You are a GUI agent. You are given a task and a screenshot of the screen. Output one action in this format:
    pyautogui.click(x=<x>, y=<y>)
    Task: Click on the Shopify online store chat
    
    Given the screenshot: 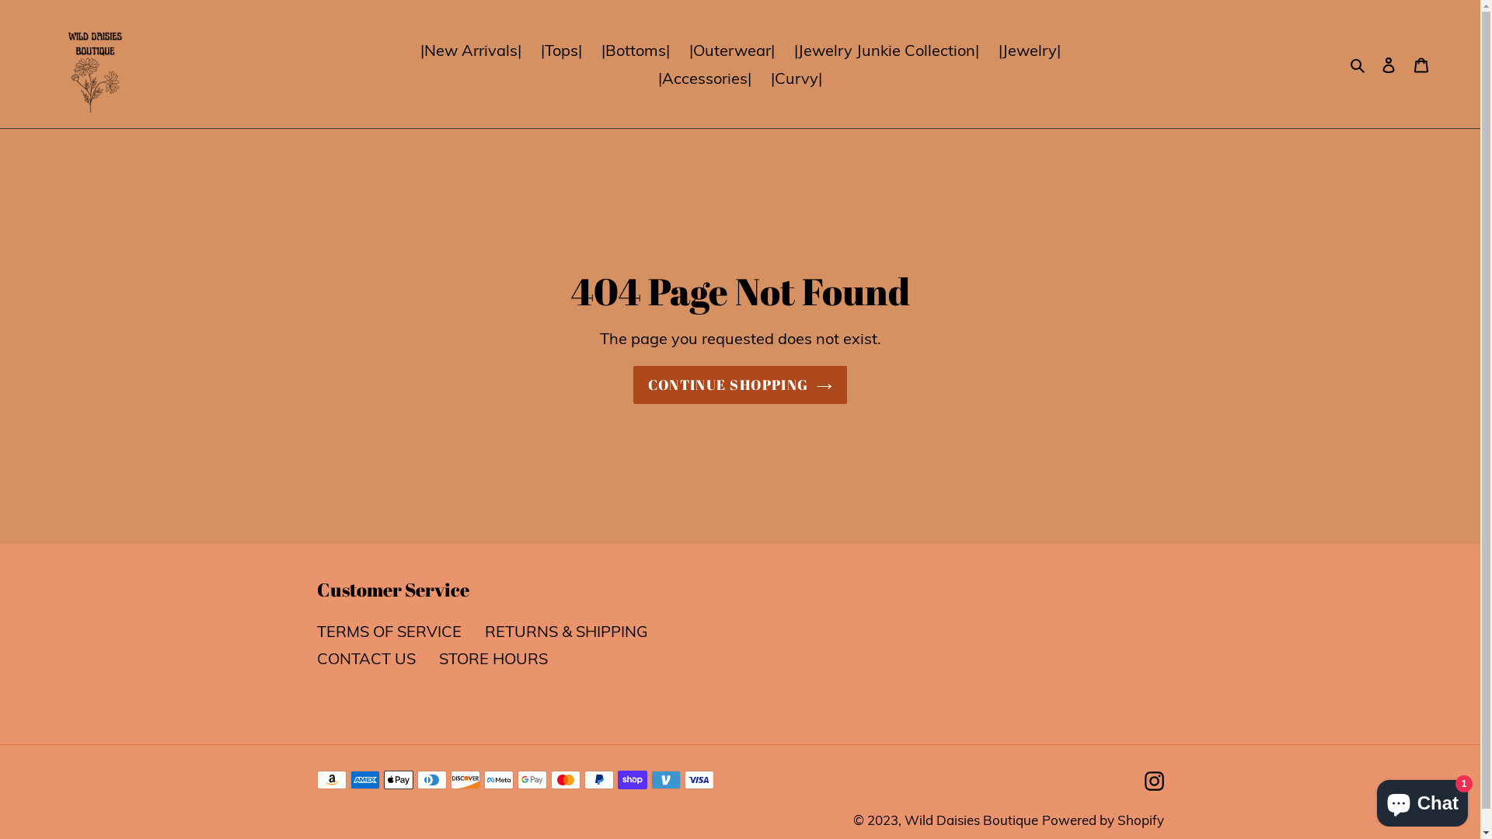 What is the action you would take?
    pyautogui.click(x=1422, y=800)
    